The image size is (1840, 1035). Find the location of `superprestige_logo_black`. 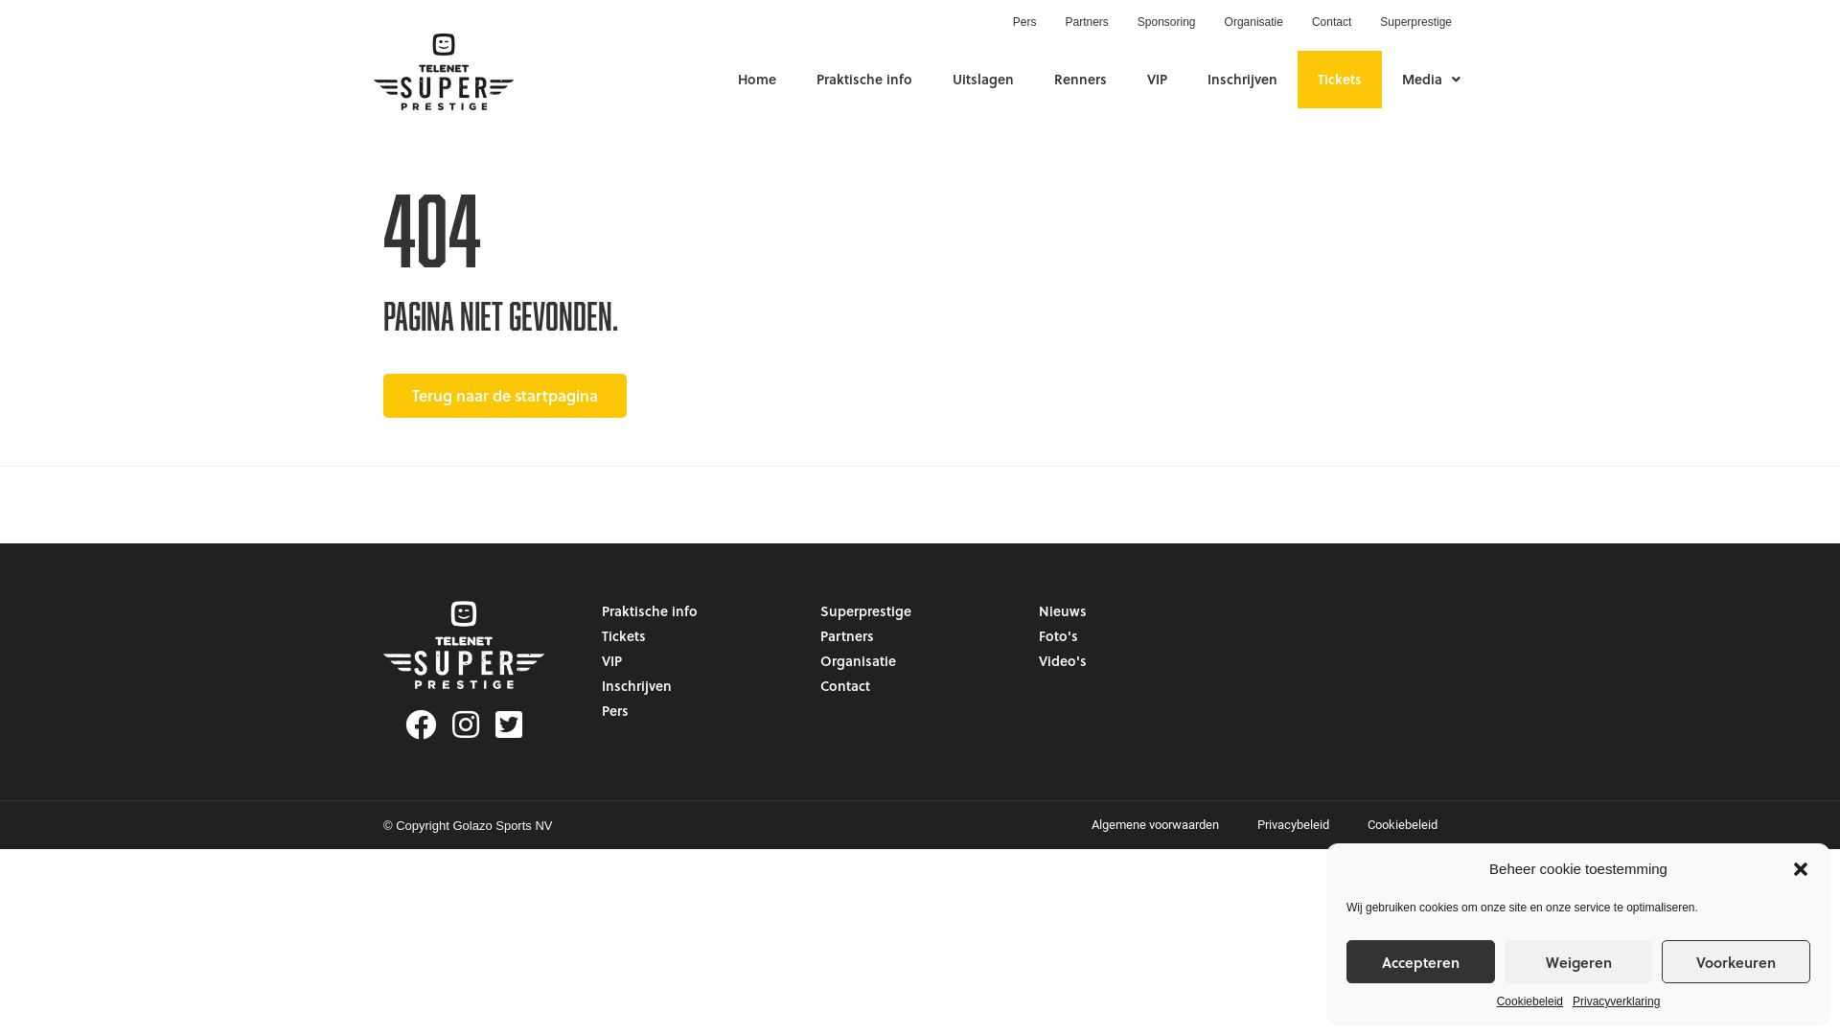

superprestige_logo_black is located at coordinates (444, 72).